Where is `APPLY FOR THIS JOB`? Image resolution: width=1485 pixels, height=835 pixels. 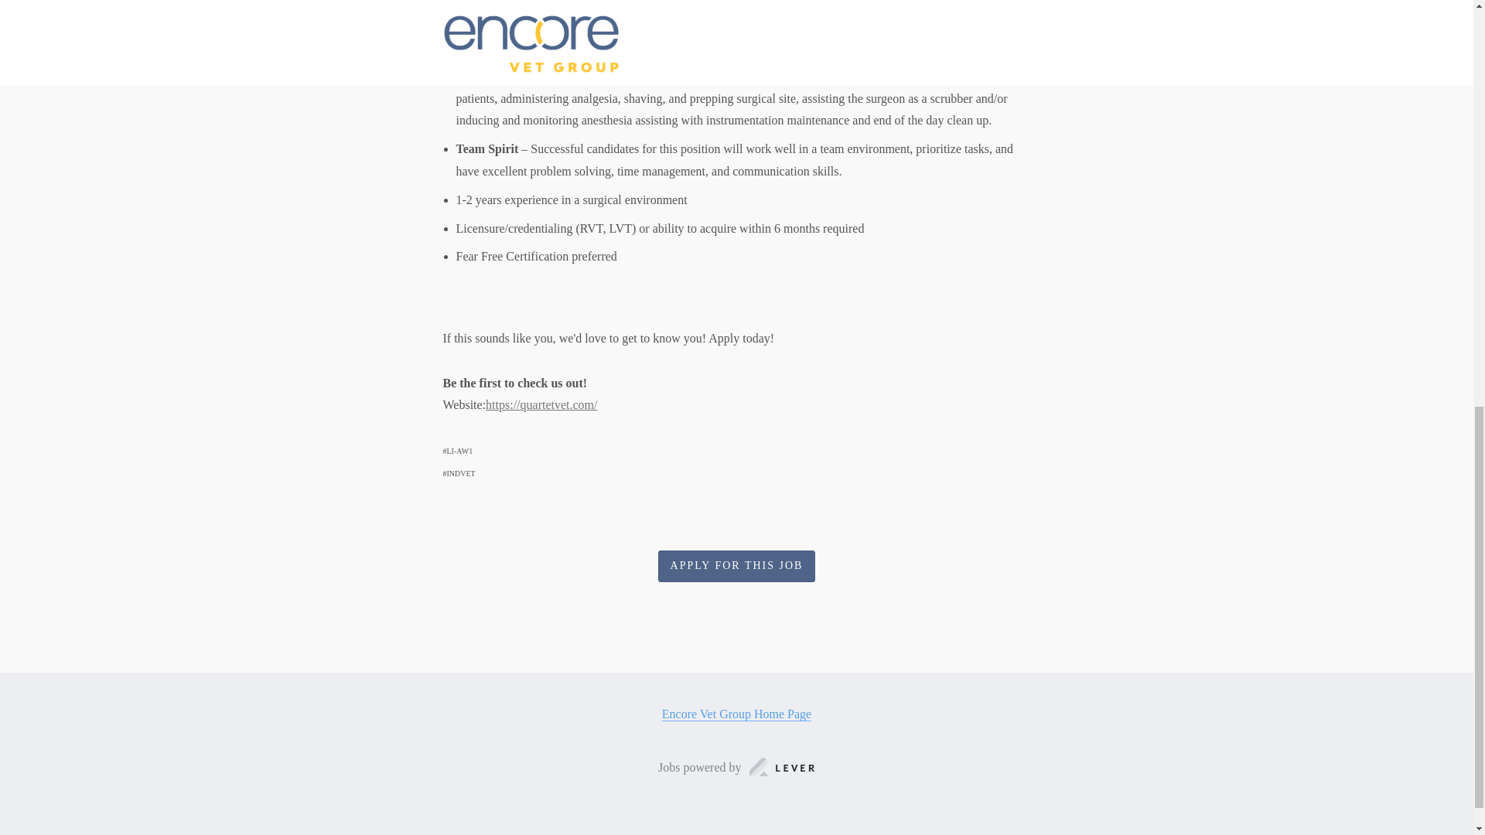
APPLY FOR THIS JOB is located at coordinates (736, 566).